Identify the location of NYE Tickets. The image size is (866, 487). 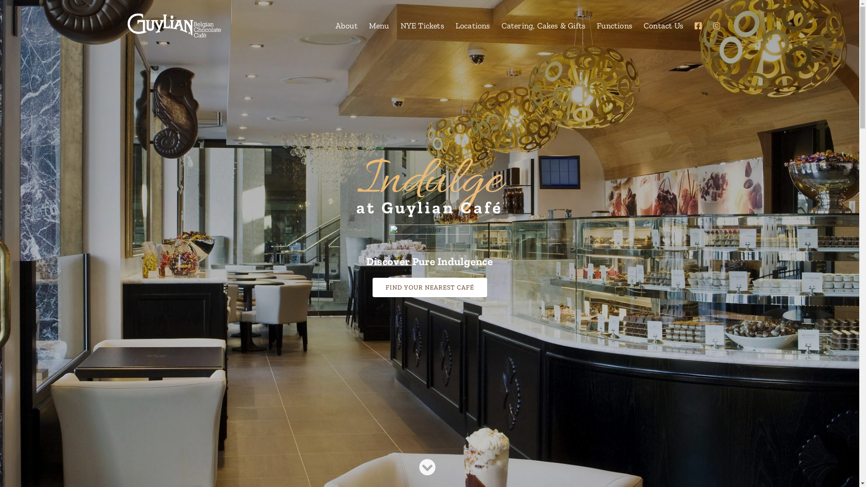
(422, 25).